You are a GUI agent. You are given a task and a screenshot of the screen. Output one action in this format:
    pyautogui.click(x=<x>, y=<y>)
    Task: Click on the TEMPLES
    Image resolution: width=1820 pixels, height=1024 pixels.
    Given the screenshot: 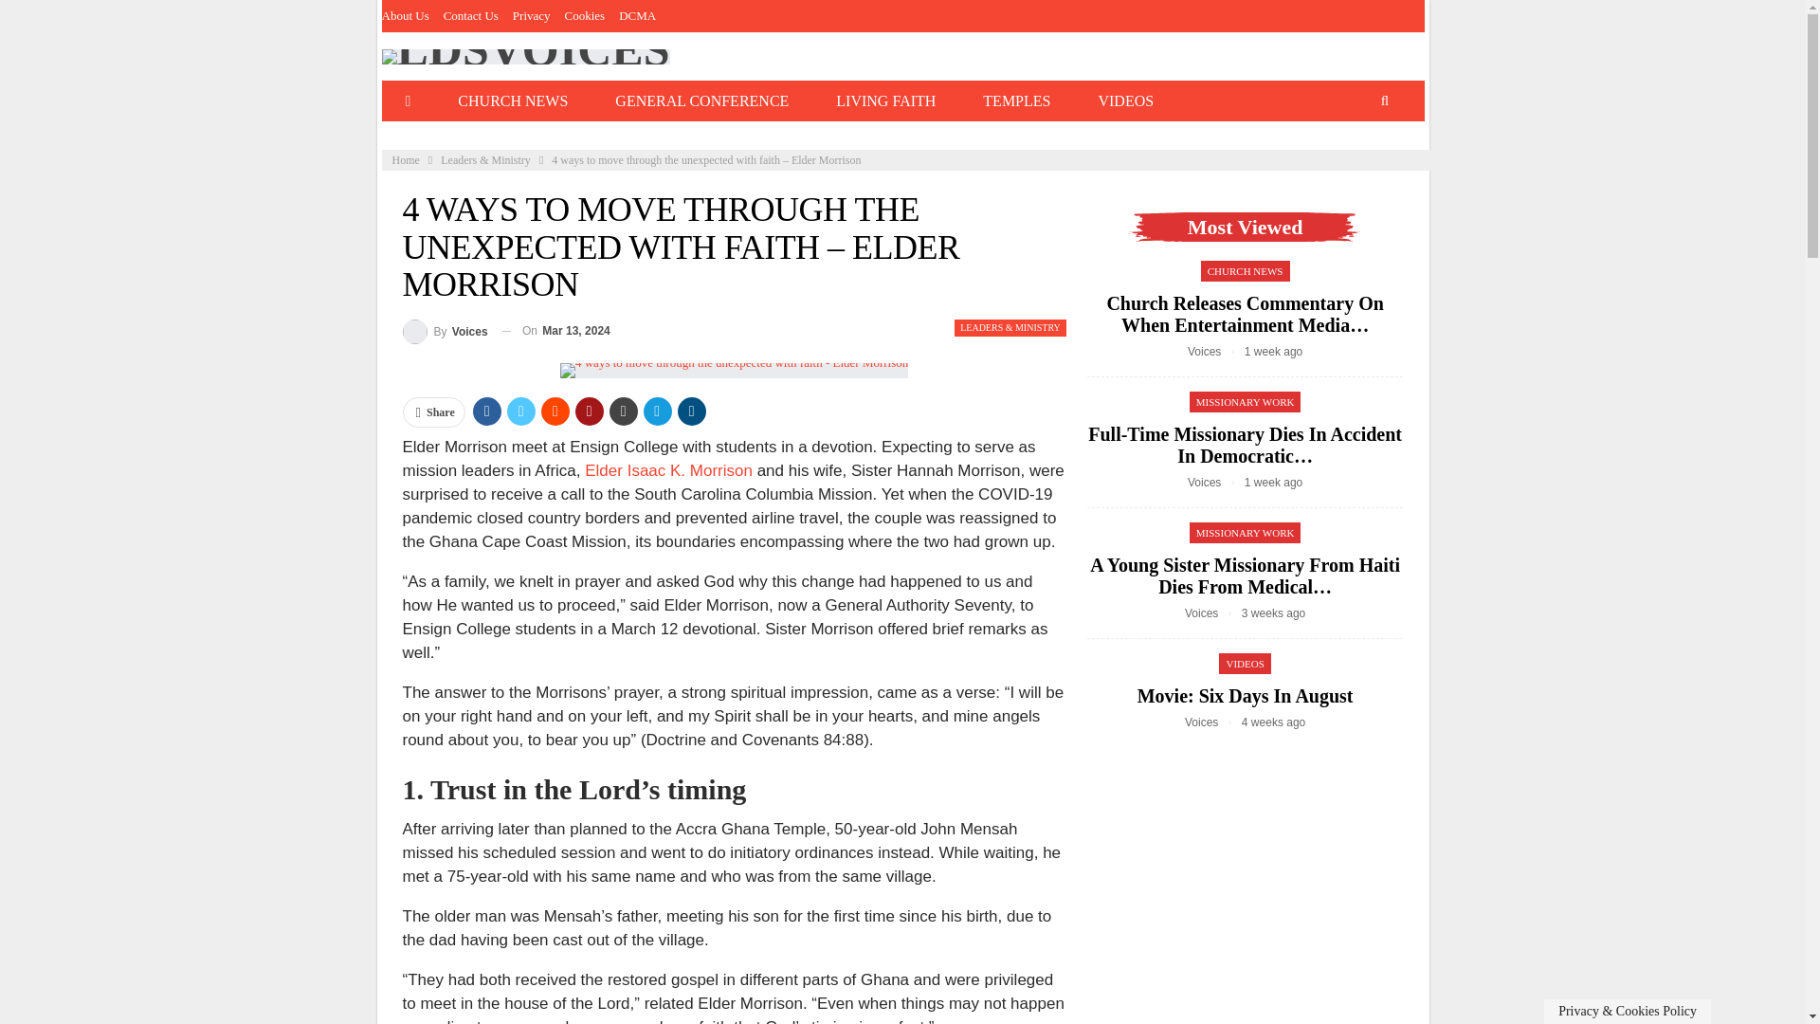 What is the action you would take?
    pyautogui.click(x=1016, y=101)
    